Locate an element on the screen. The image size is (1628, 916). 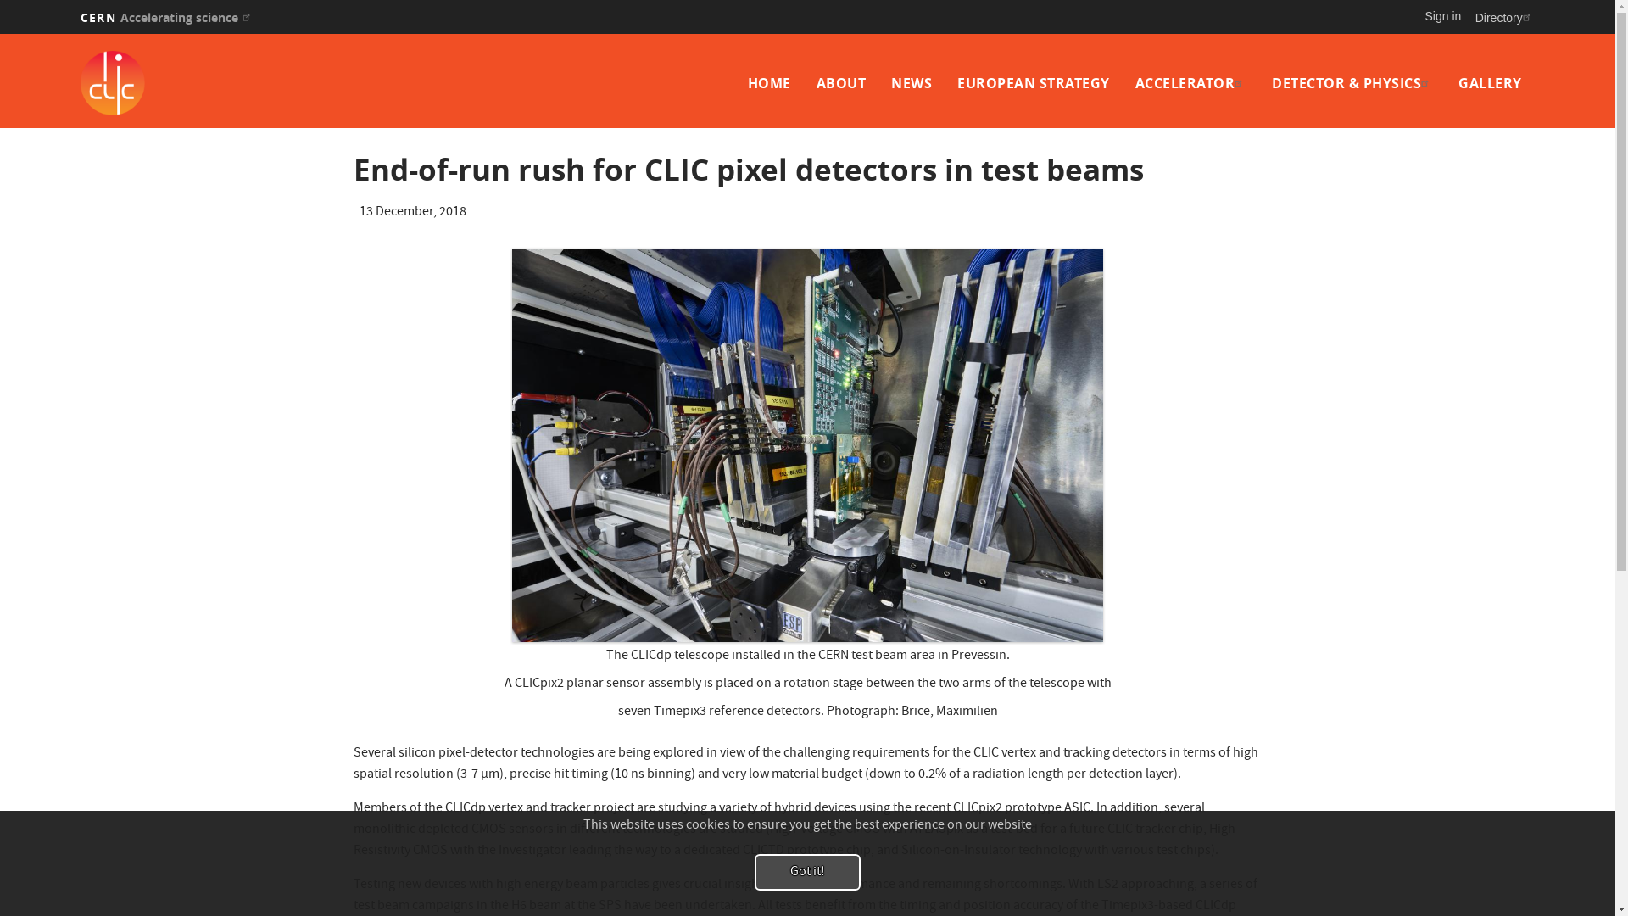
Home is located at coordinates (258, 83).